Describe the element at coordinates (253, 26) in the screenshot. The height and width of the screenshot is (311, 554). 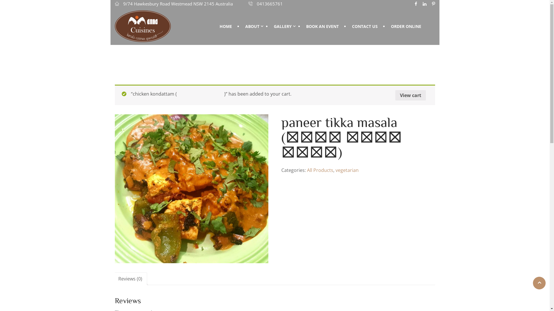
I see `ABOUT` at that location.